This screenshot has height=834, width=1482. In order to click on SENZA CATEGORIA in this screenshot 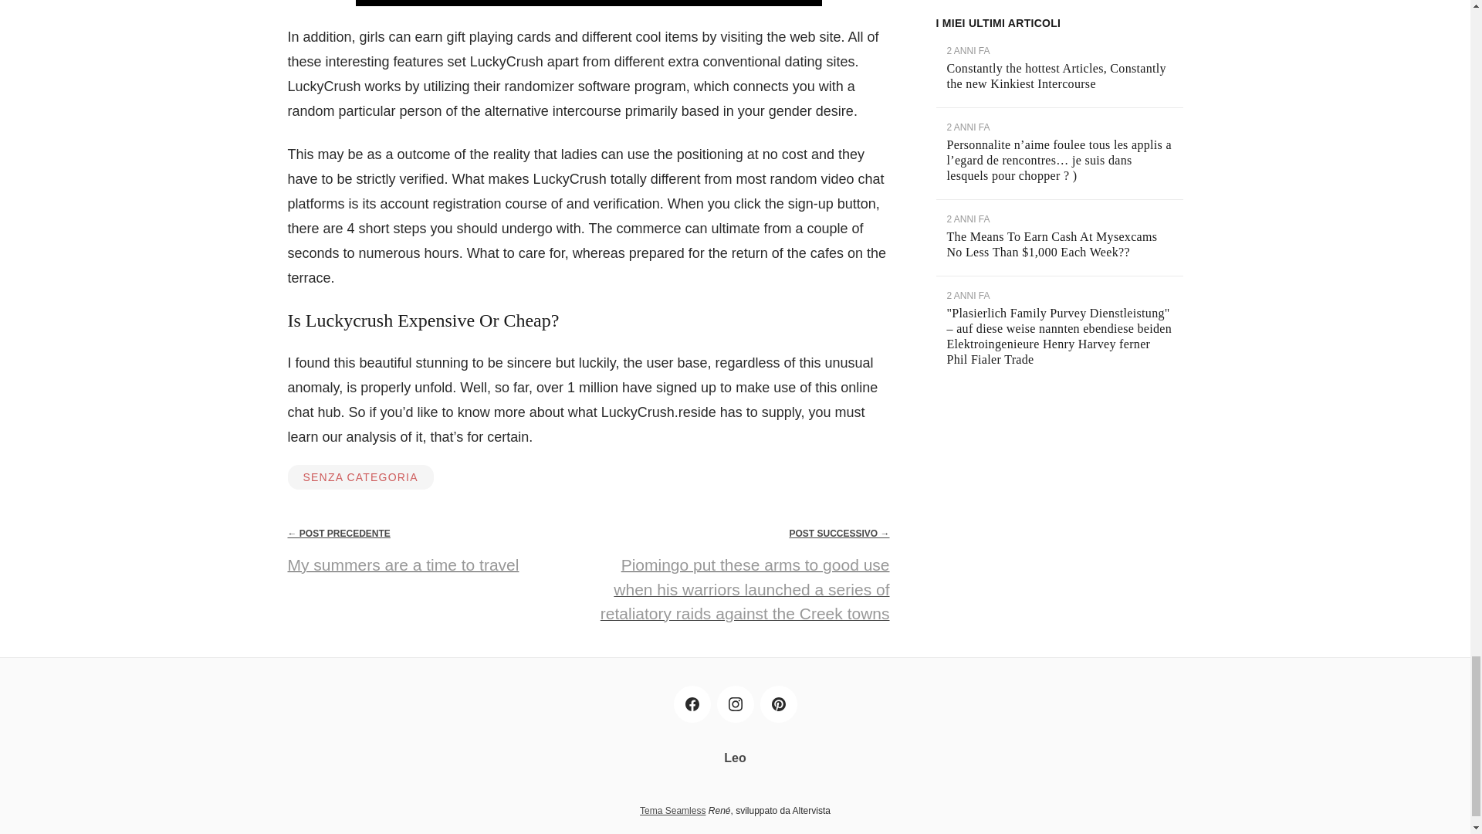, I will do `click(360, 476)`.